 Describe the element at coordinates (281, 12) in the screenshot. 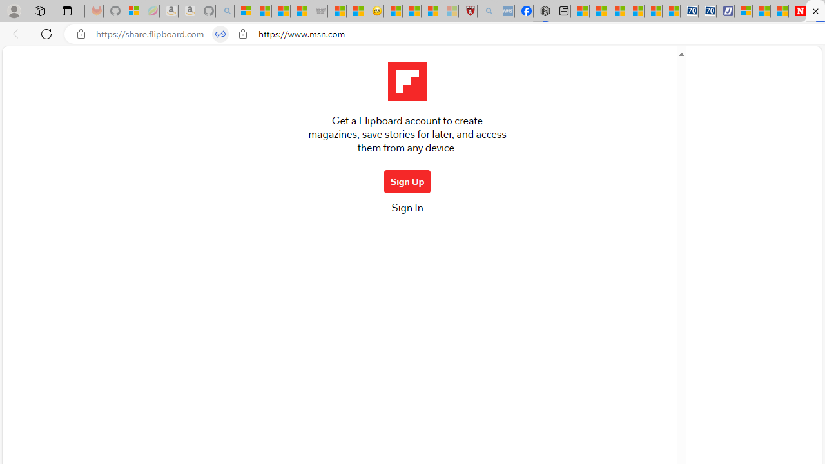

I see `MSNBC - MSN` at that location.